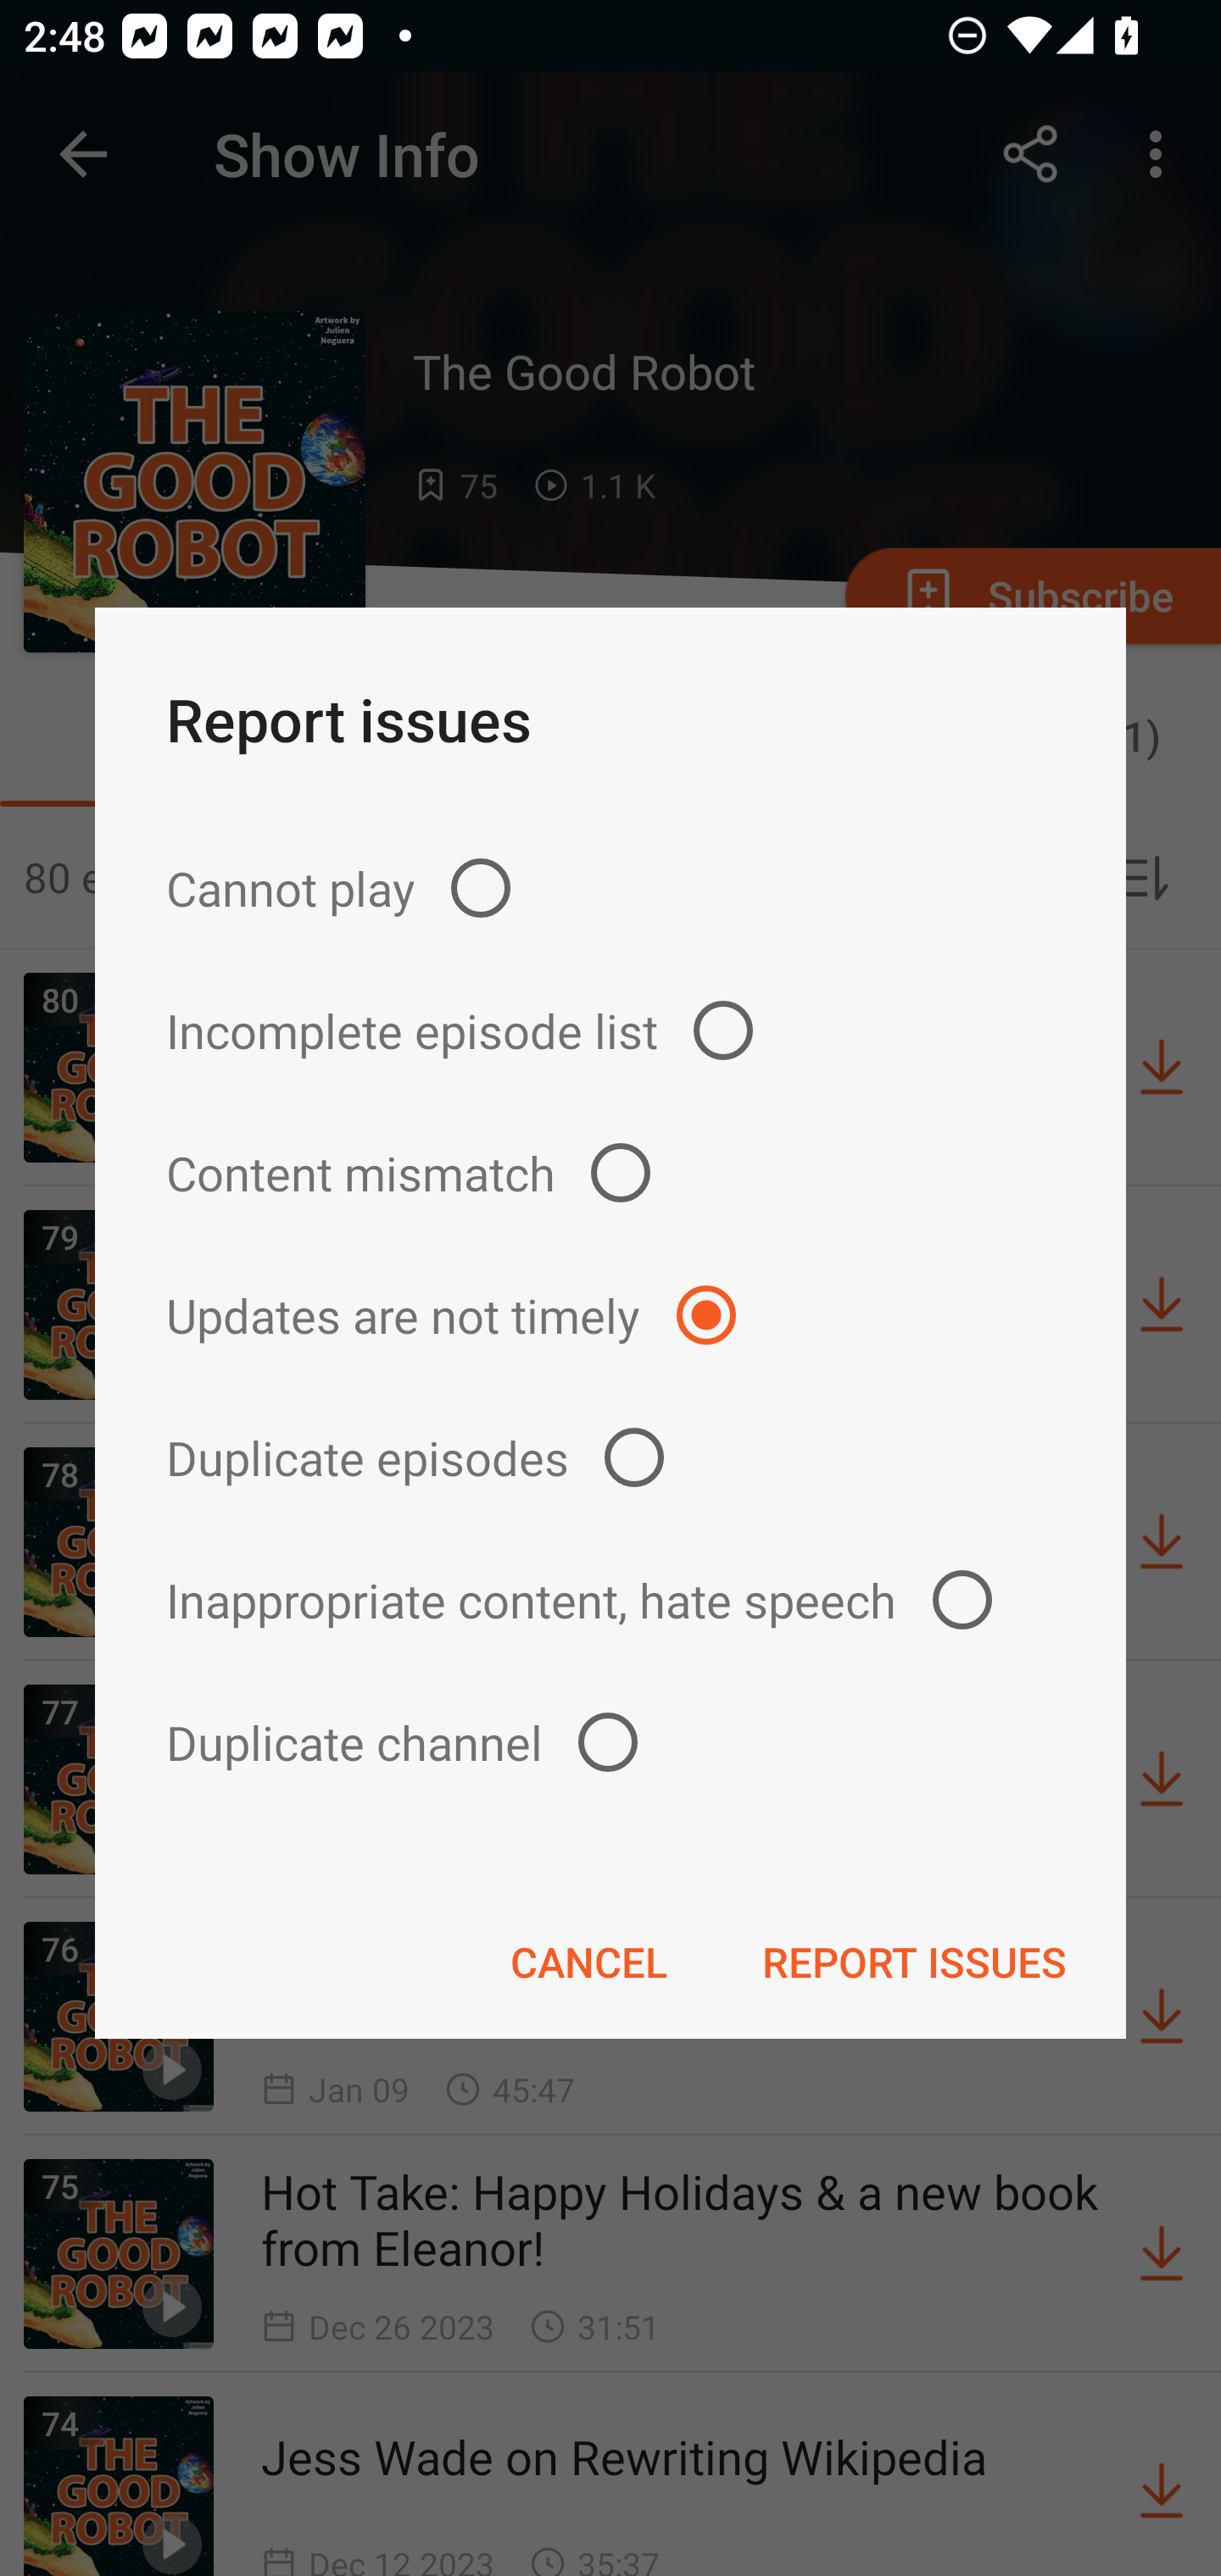 The width and height of the screenshot is (1221, 2576). I want to click on Inappropriate content, hate speech, so click(610, 1599).